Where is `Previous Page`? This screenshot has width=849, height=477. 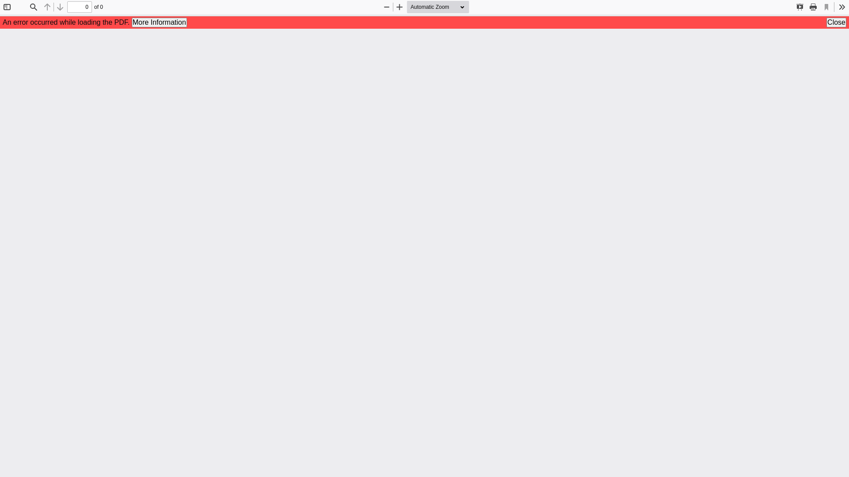
Previous Page is located at coordinates (47, 7).